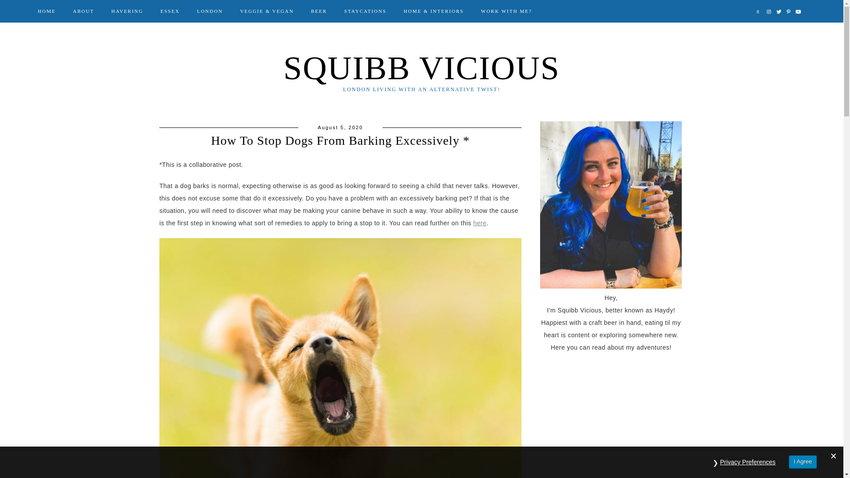  I want to click on LONDON, so click(210, 11).